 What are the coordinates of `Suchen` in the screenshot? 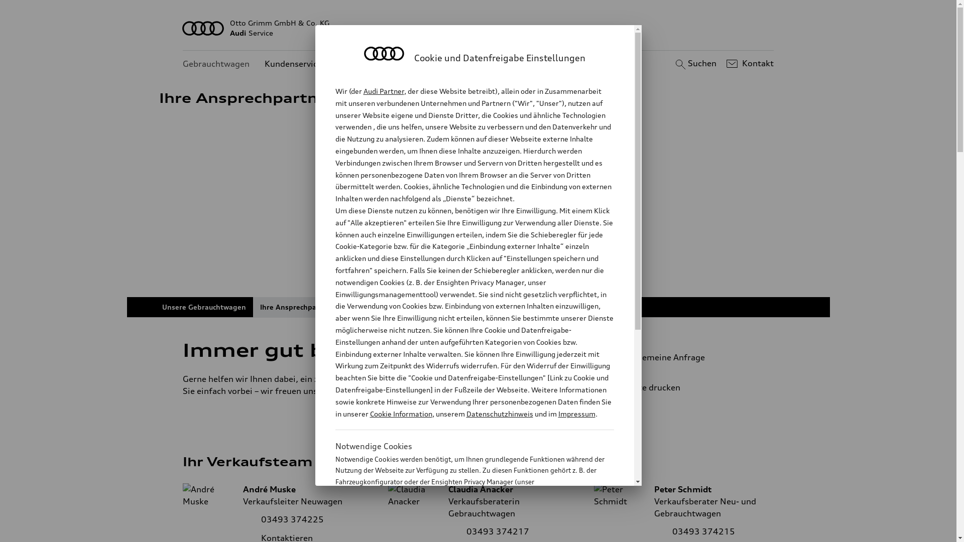 It's located at (695, 64).